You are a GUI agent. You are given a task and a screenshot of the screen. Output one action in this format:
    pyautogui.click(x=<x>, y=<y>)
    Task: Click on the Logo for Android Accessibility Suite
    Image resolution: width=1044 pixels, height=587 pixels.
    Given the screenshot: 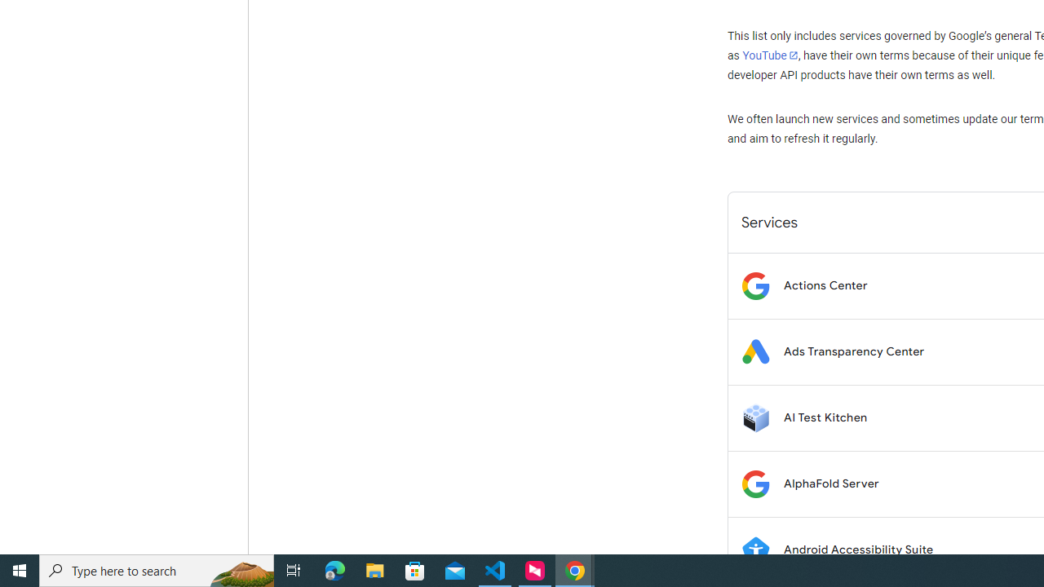 What is the action you would take?
    pyautogui.click(x=755, y=549)
    